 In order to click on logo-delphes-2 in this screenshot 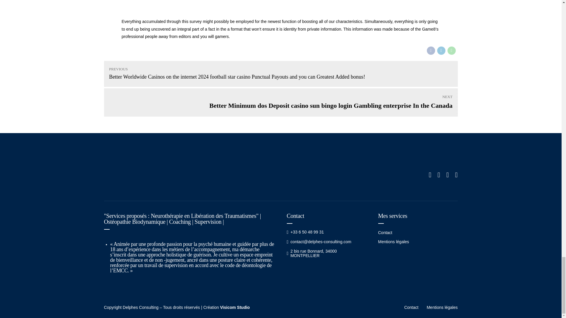, I will do `click(151, 175)`.